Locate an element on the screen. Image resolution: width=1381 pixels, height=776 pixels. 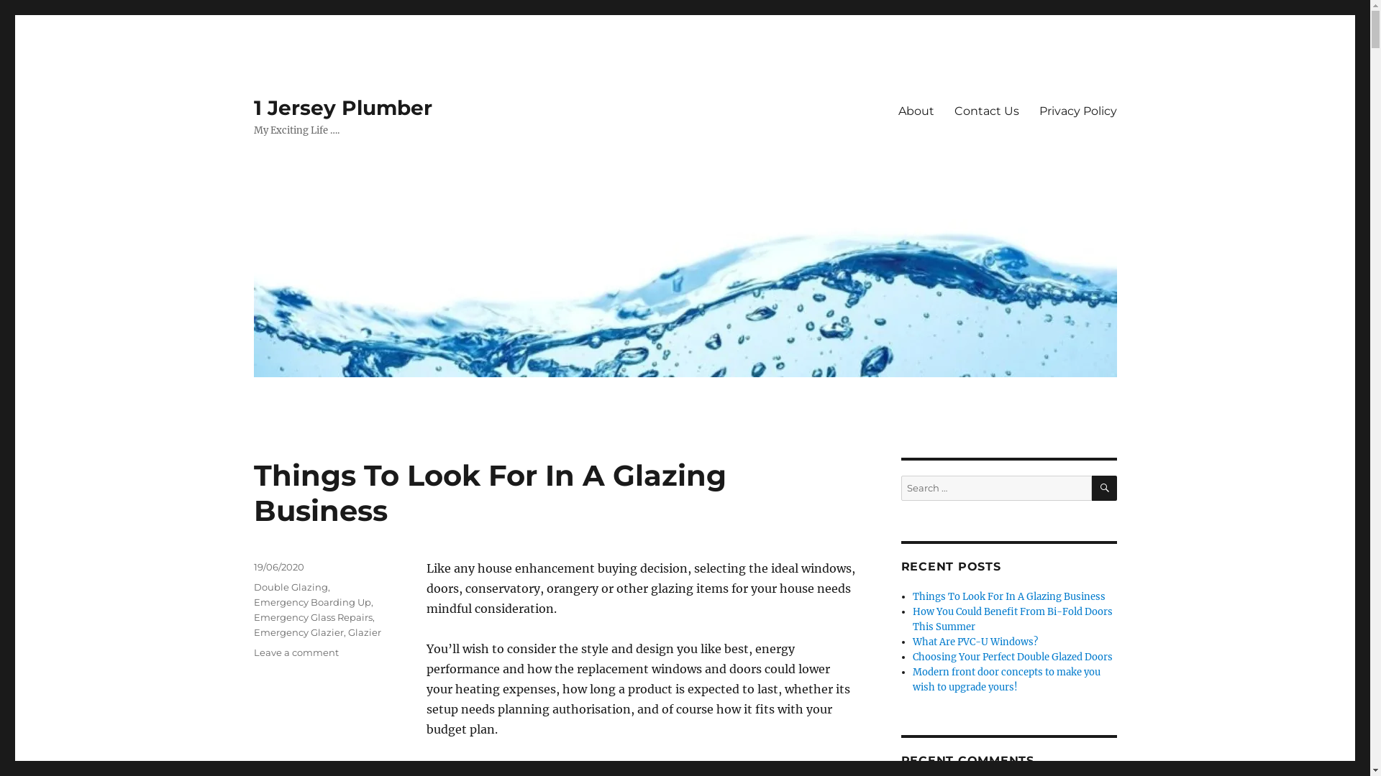
Leave a comment
on Things To Look For In A Glazing Business is located at coordinates (296, 652).